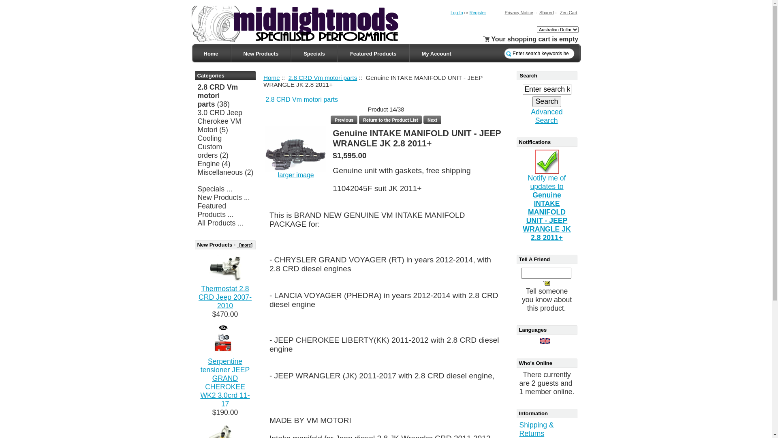 The image size is (778, 438). Describe the element at coordinates (301, 100) in the screenshot. I see `2.8 CRD Vm motori parts` at that location.